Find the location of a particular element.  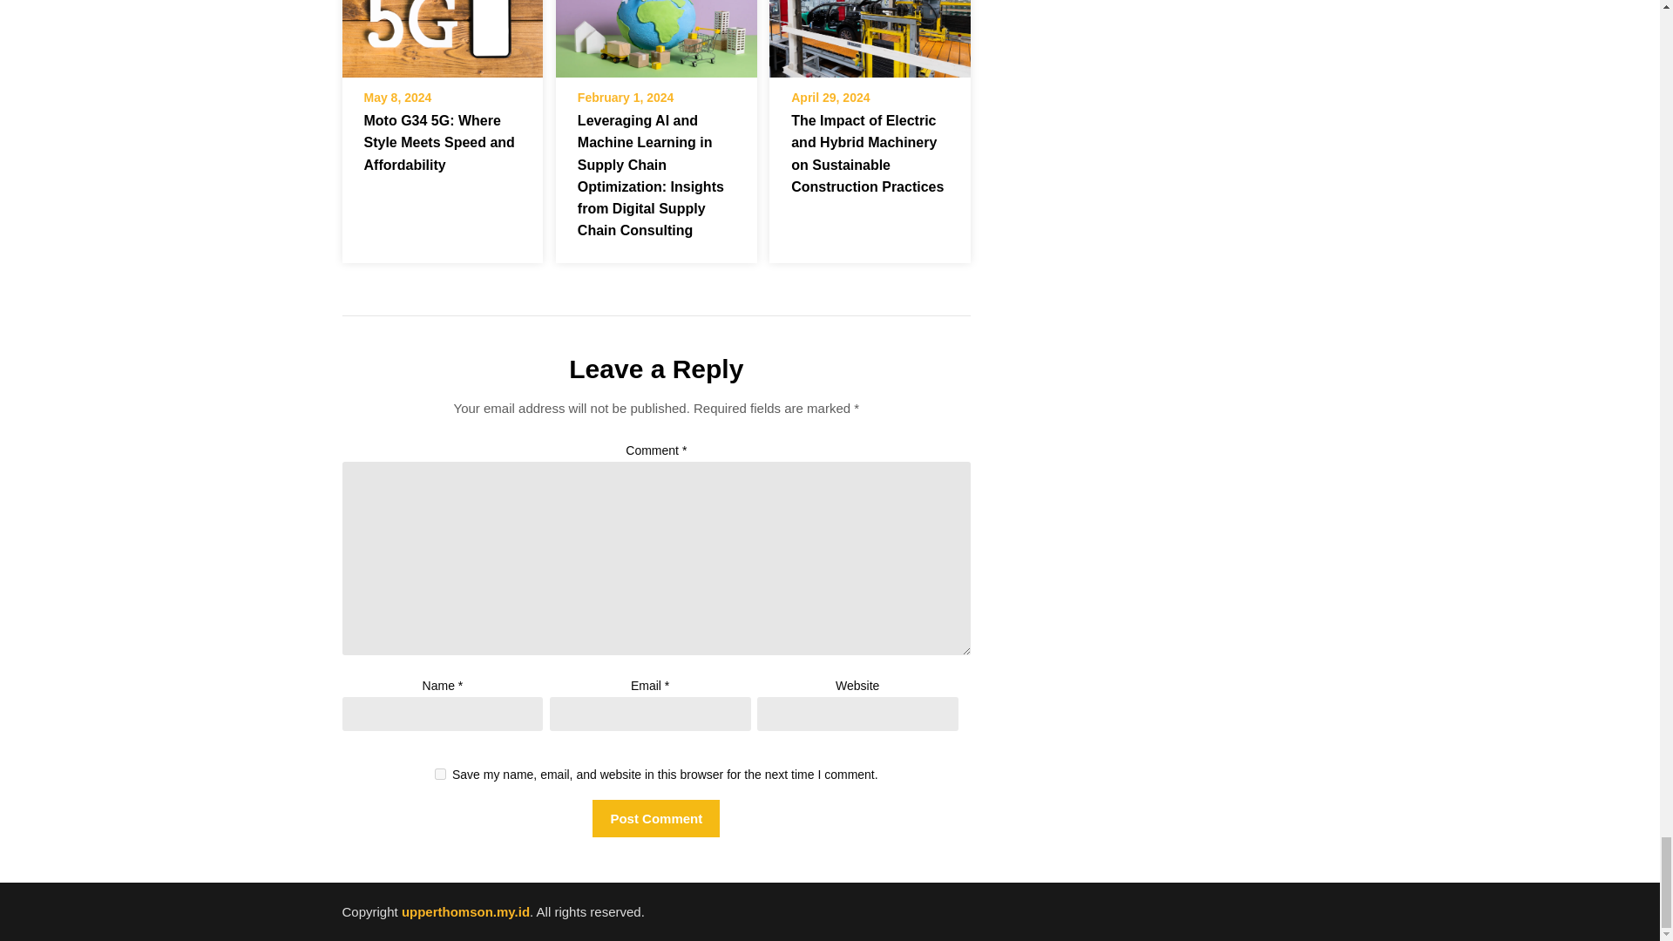

Moto G34 5G: Where Style Meets Speed and Affordability is located at coordinates (441, 14).